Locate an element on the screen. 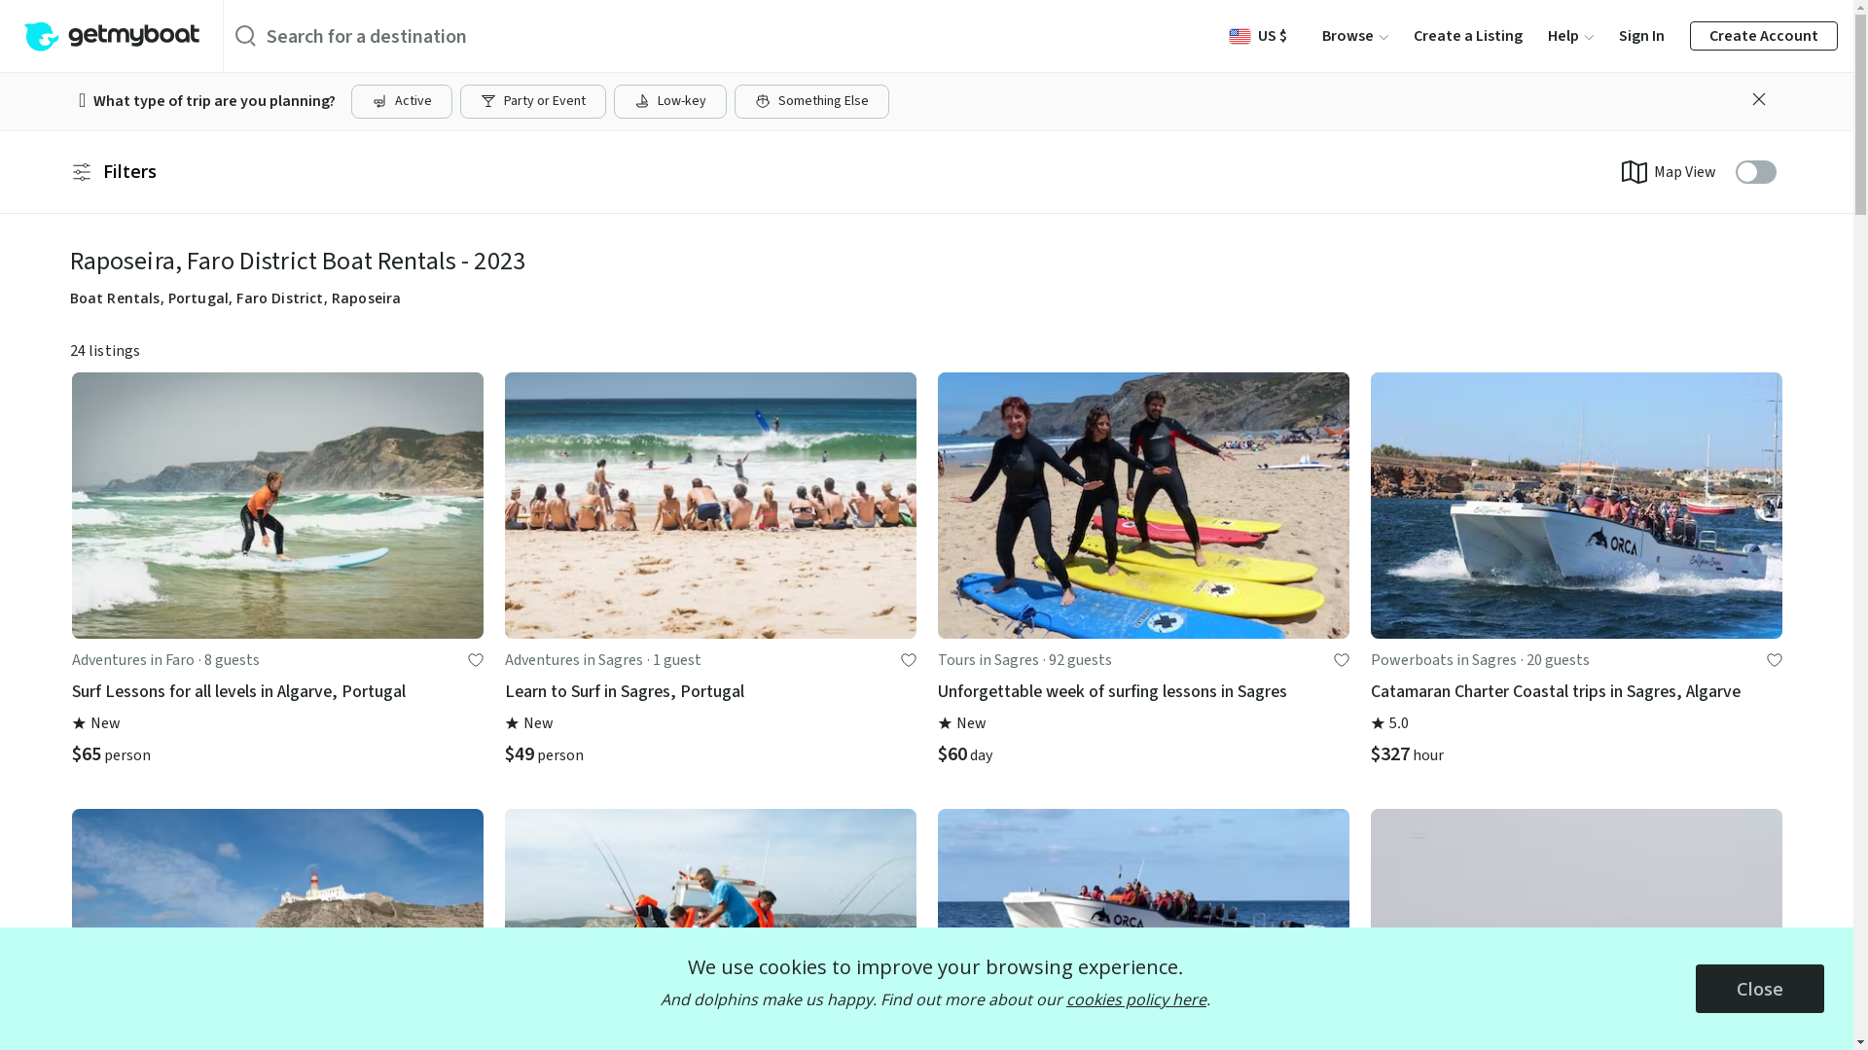 Image resolution: width=1868 pixels, height=1050 pixels. Create a Listing is located at coordinates (1468, 36).